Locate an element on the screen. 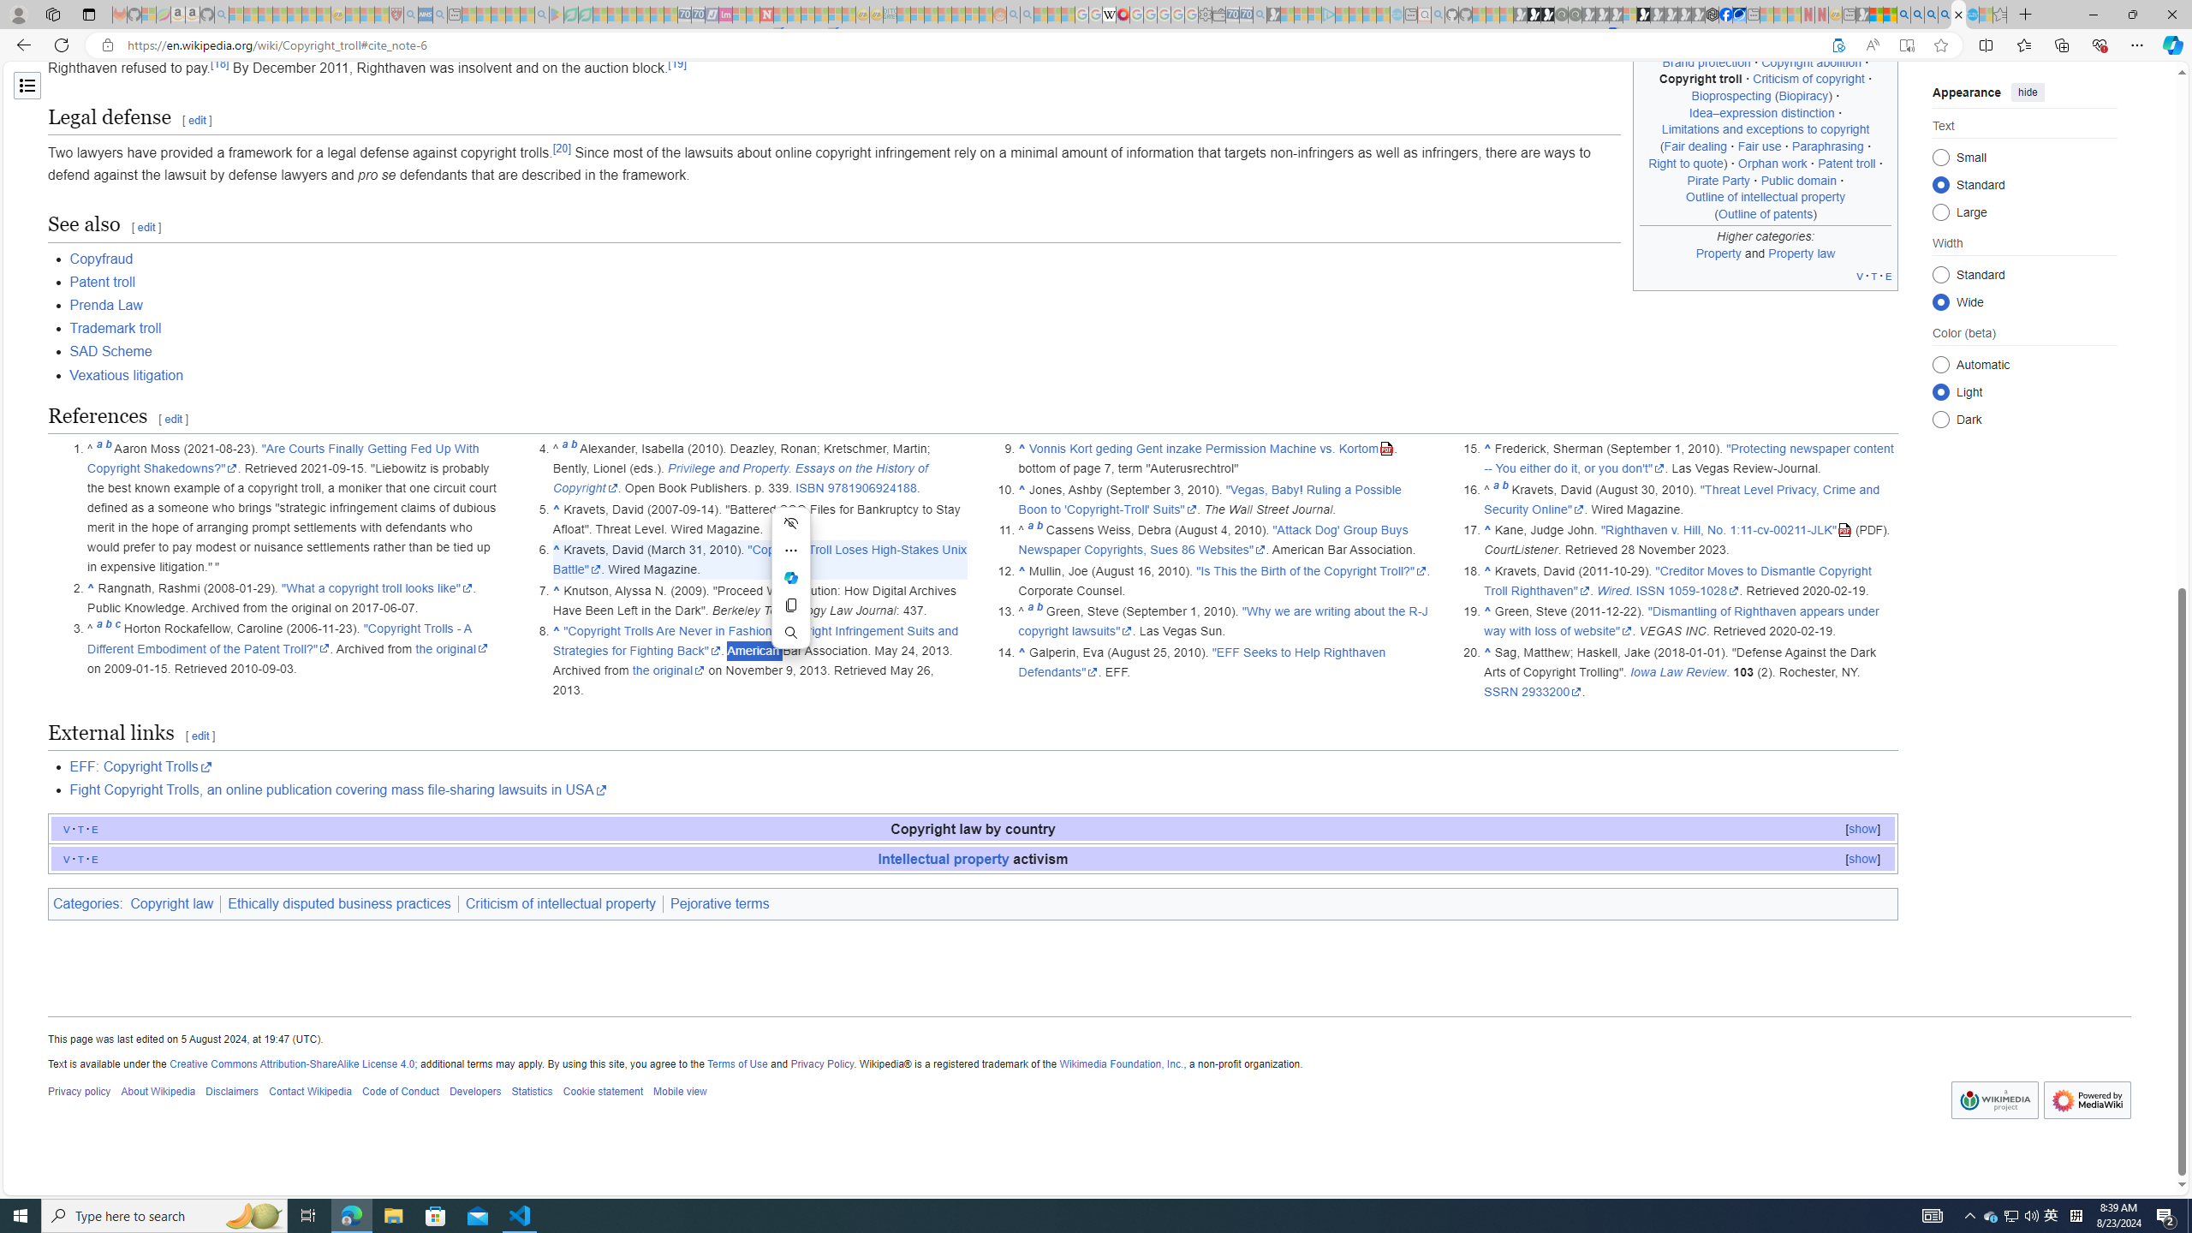 Image resolution: width=2192 pixels, height=1233 pixels. AutomationID: footer-poweredbyico is located at coordinates (2086, 1100).